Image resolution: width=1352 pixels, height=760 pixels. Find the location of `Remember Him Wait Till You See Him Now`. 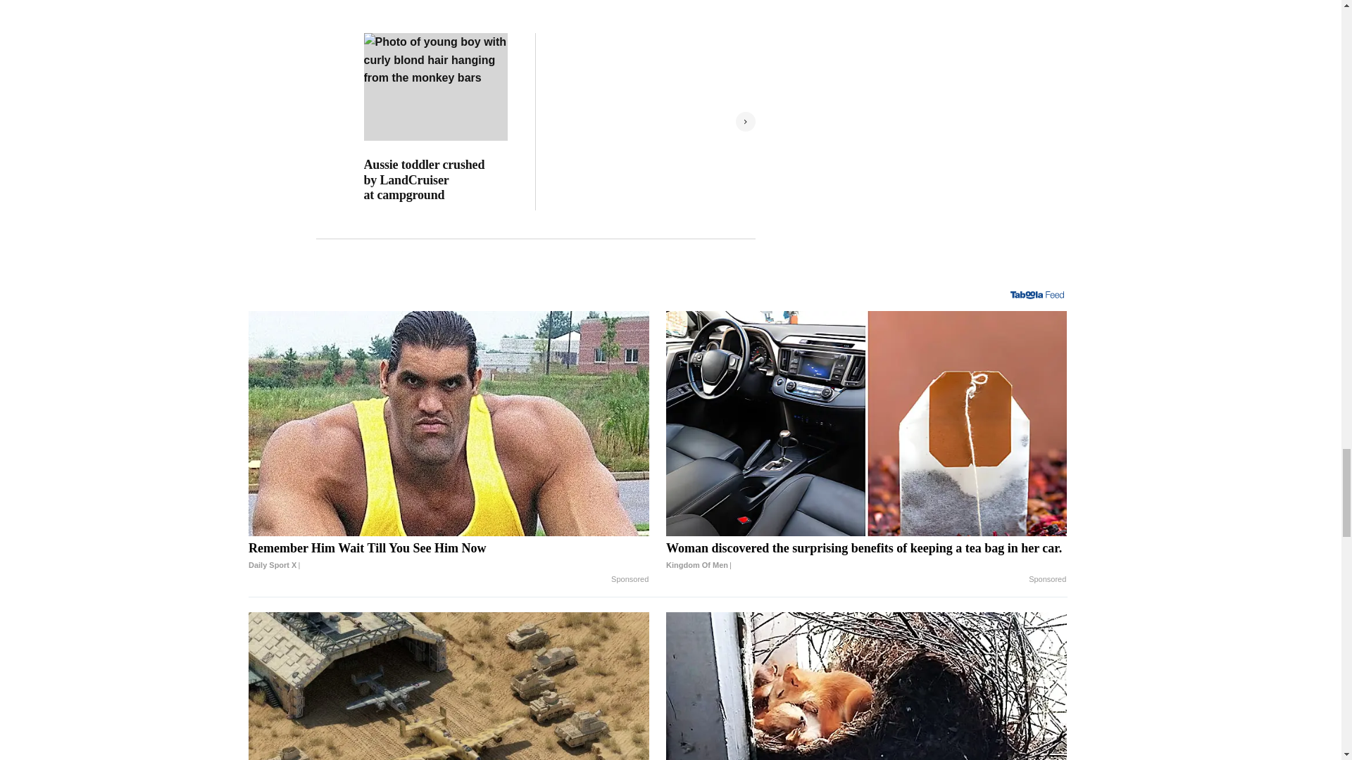

Remember Him Wait Till You See Him Now is located at coordinates (449, 556).